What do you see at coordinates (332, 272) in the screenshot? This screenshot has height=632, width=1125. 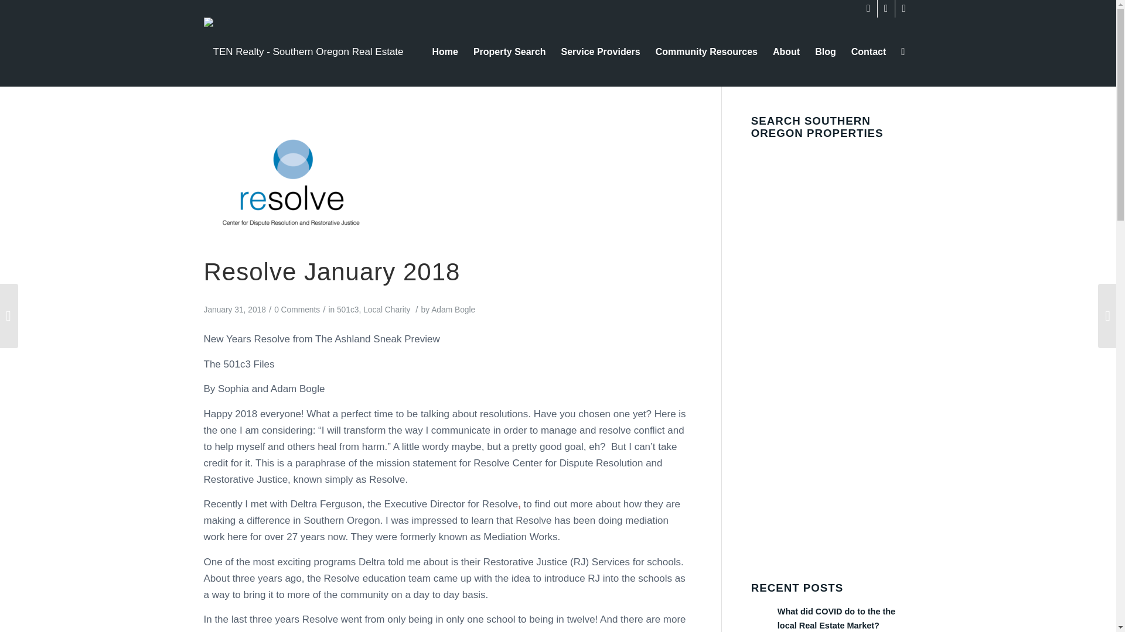 I see `Permanent Link: Resolve January 2018` at bounding box center [332, 272].